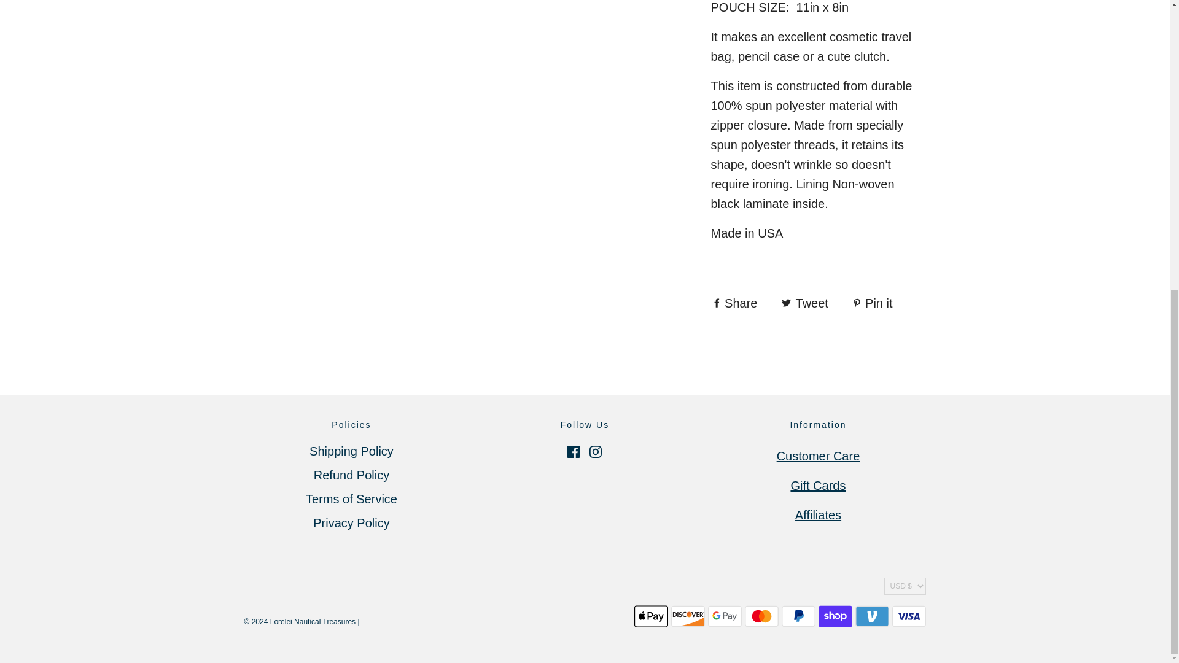 The width and height of the screenshot is (1179, 663). I want to click on Venmo, so click(872, 615).